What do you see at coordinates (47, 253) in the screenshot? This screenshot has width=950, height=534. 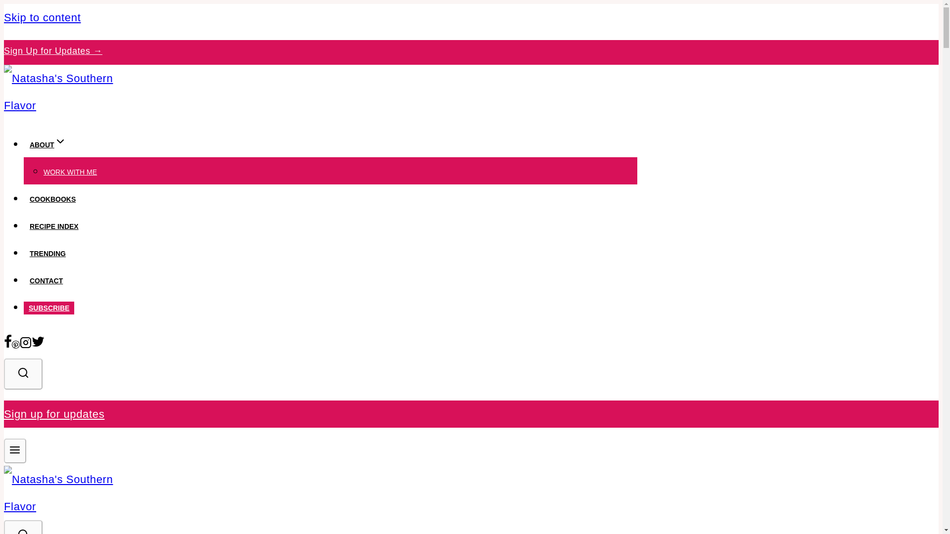 I see `TRENDING` at bounding box center [47, 253].